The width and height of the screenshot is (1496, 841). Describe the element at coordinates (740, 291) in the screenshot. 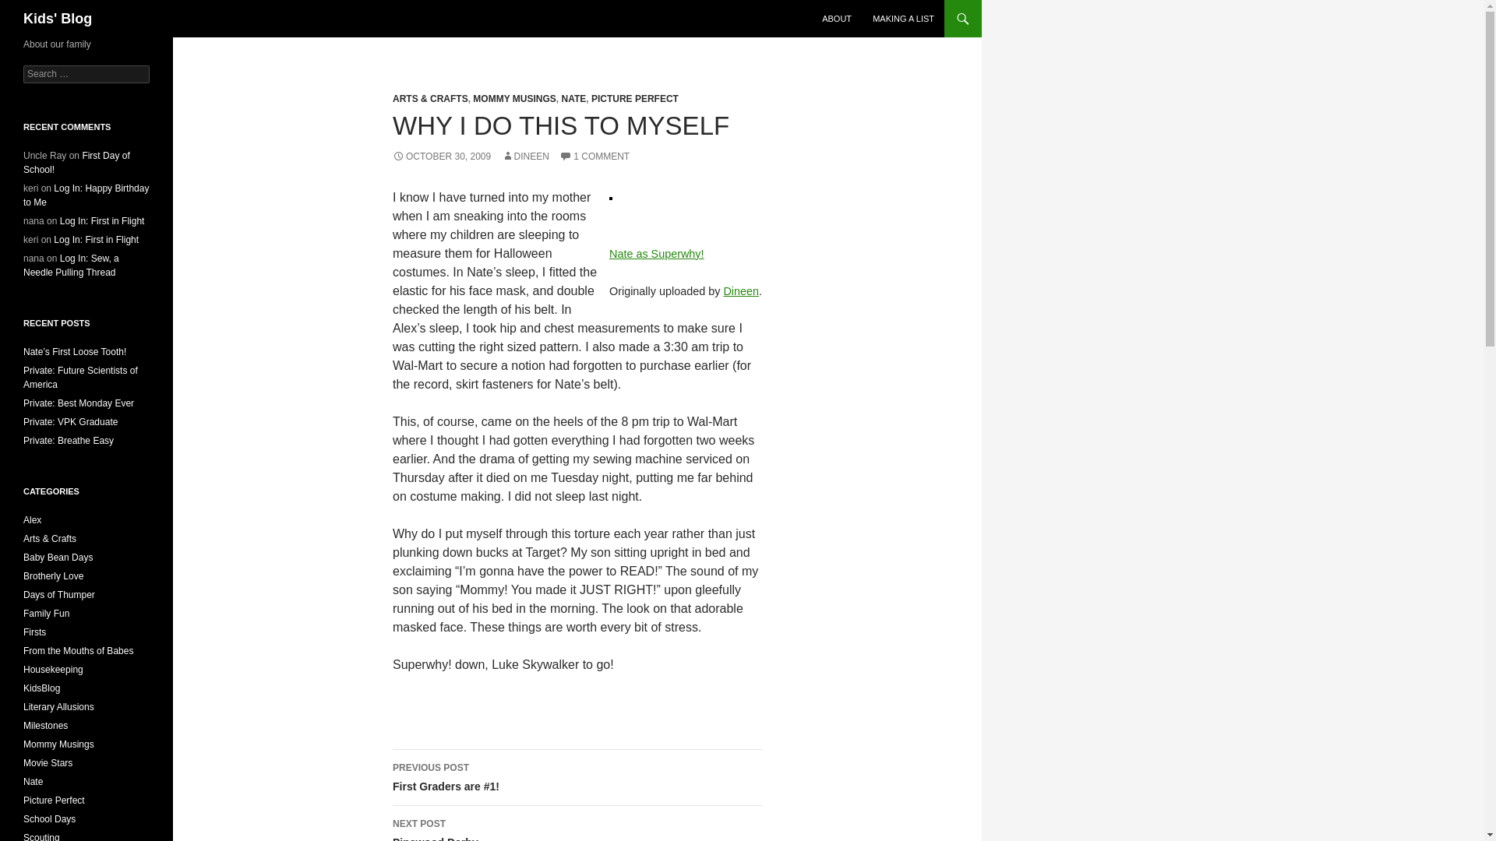

I see `Dineen` at that location.